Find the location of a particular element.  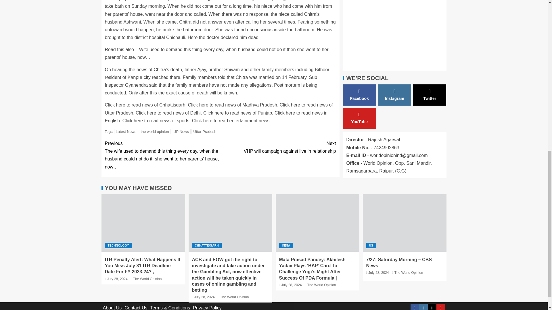

UP News is located at coordinates (126, 131).